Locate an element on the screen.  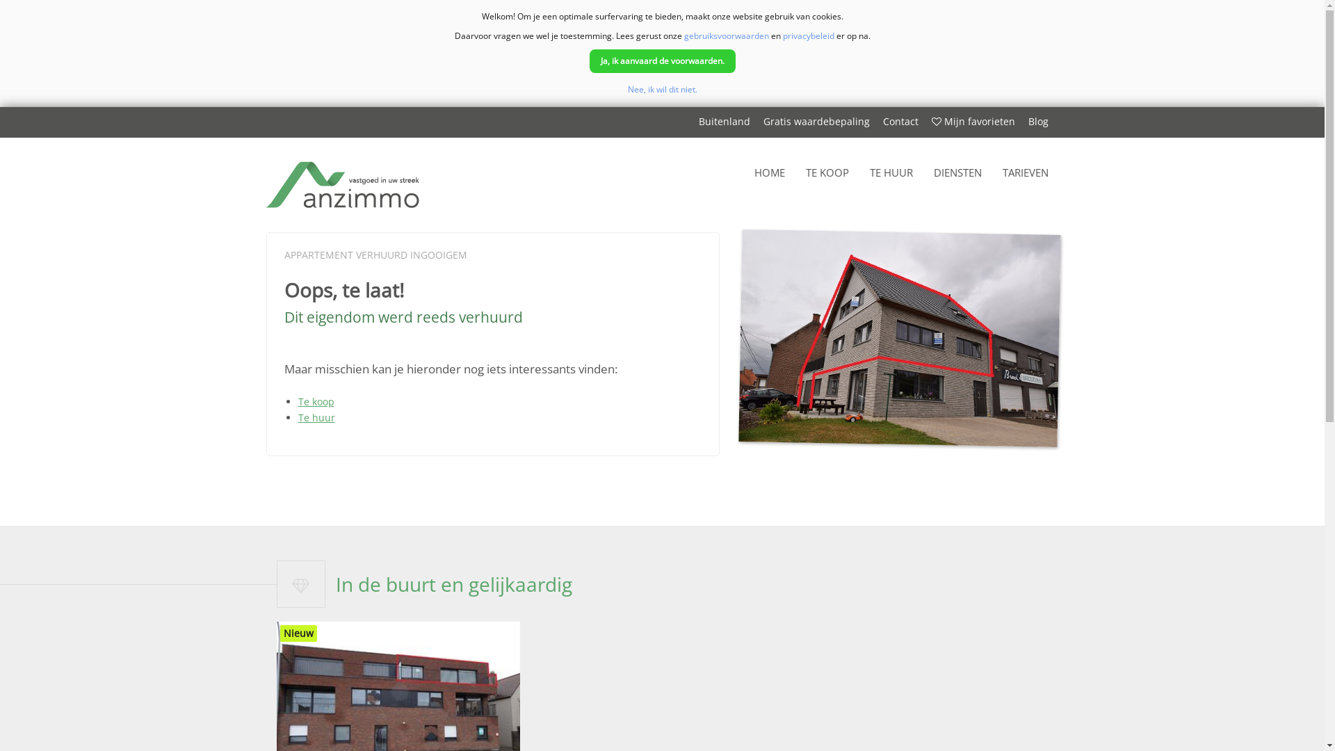
gebruiksvoorwaarden is located at coordinates (726, 36).